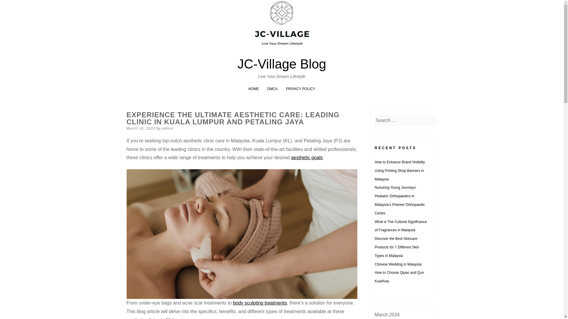  I want to click on March 18, 2024, so click(141, 128).